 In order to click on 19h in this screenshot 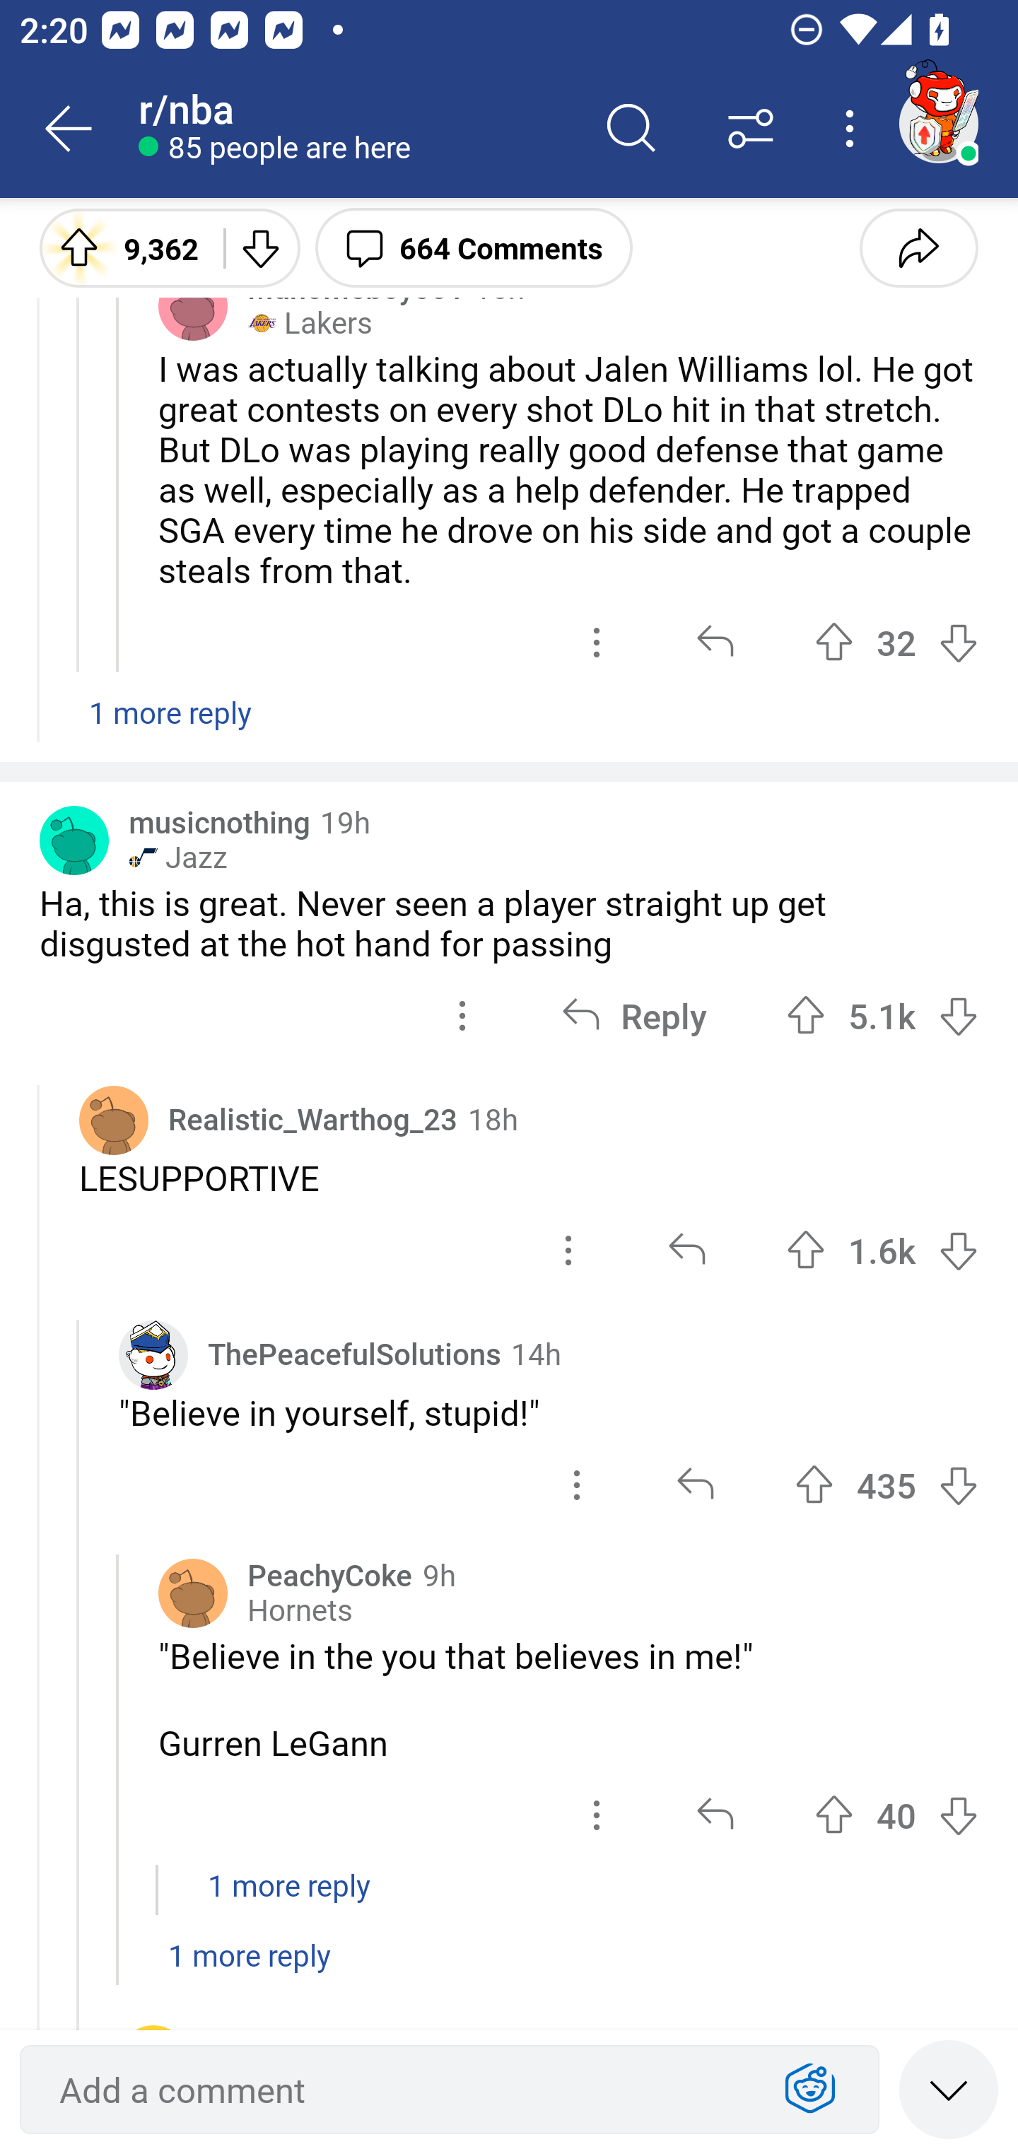, I will do `click(345, 821)`.